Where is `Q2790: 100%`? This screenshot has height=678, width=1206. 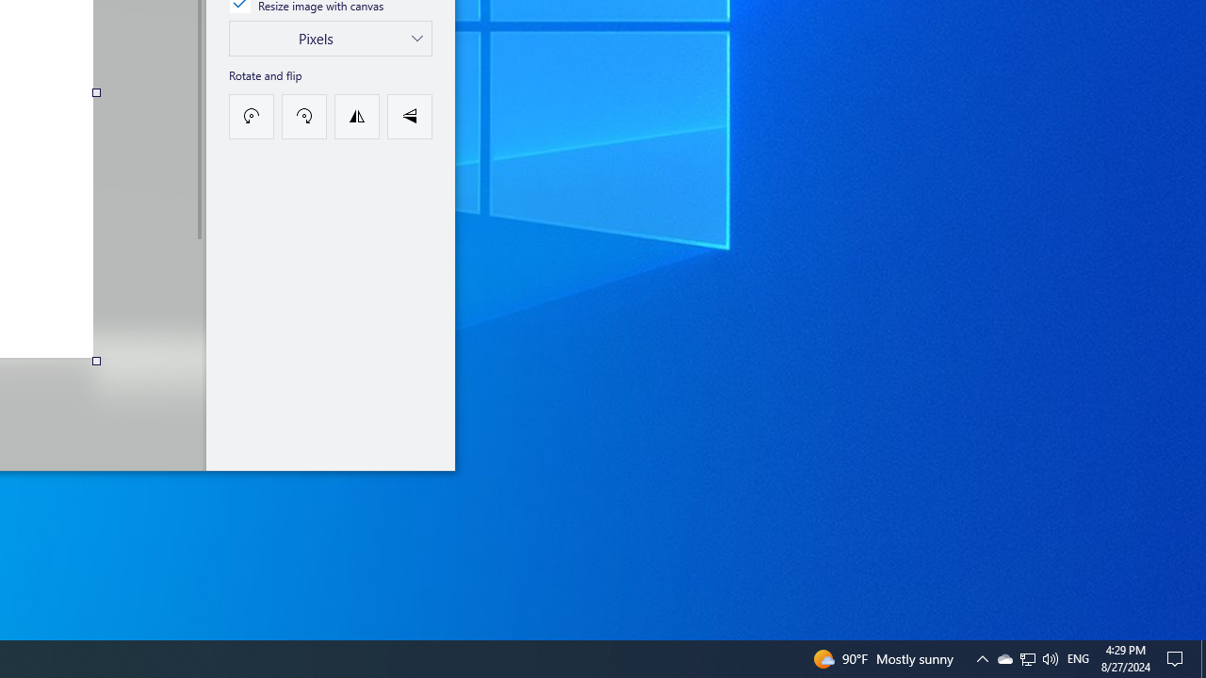
Q2790: 100% is located at coordinates (1004, 659).